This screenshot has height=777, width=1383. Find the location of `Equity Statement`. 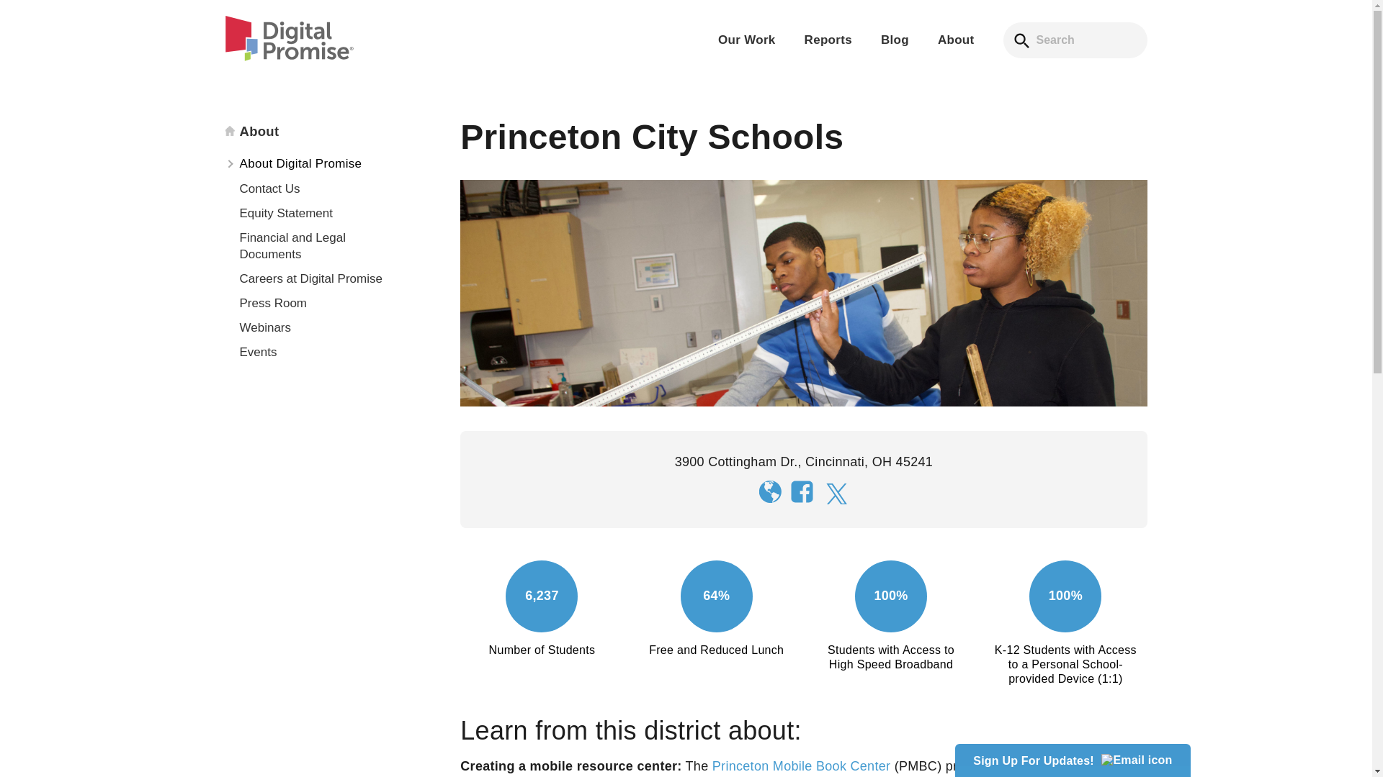

Equity Statement is located at coordinates (314, 213).